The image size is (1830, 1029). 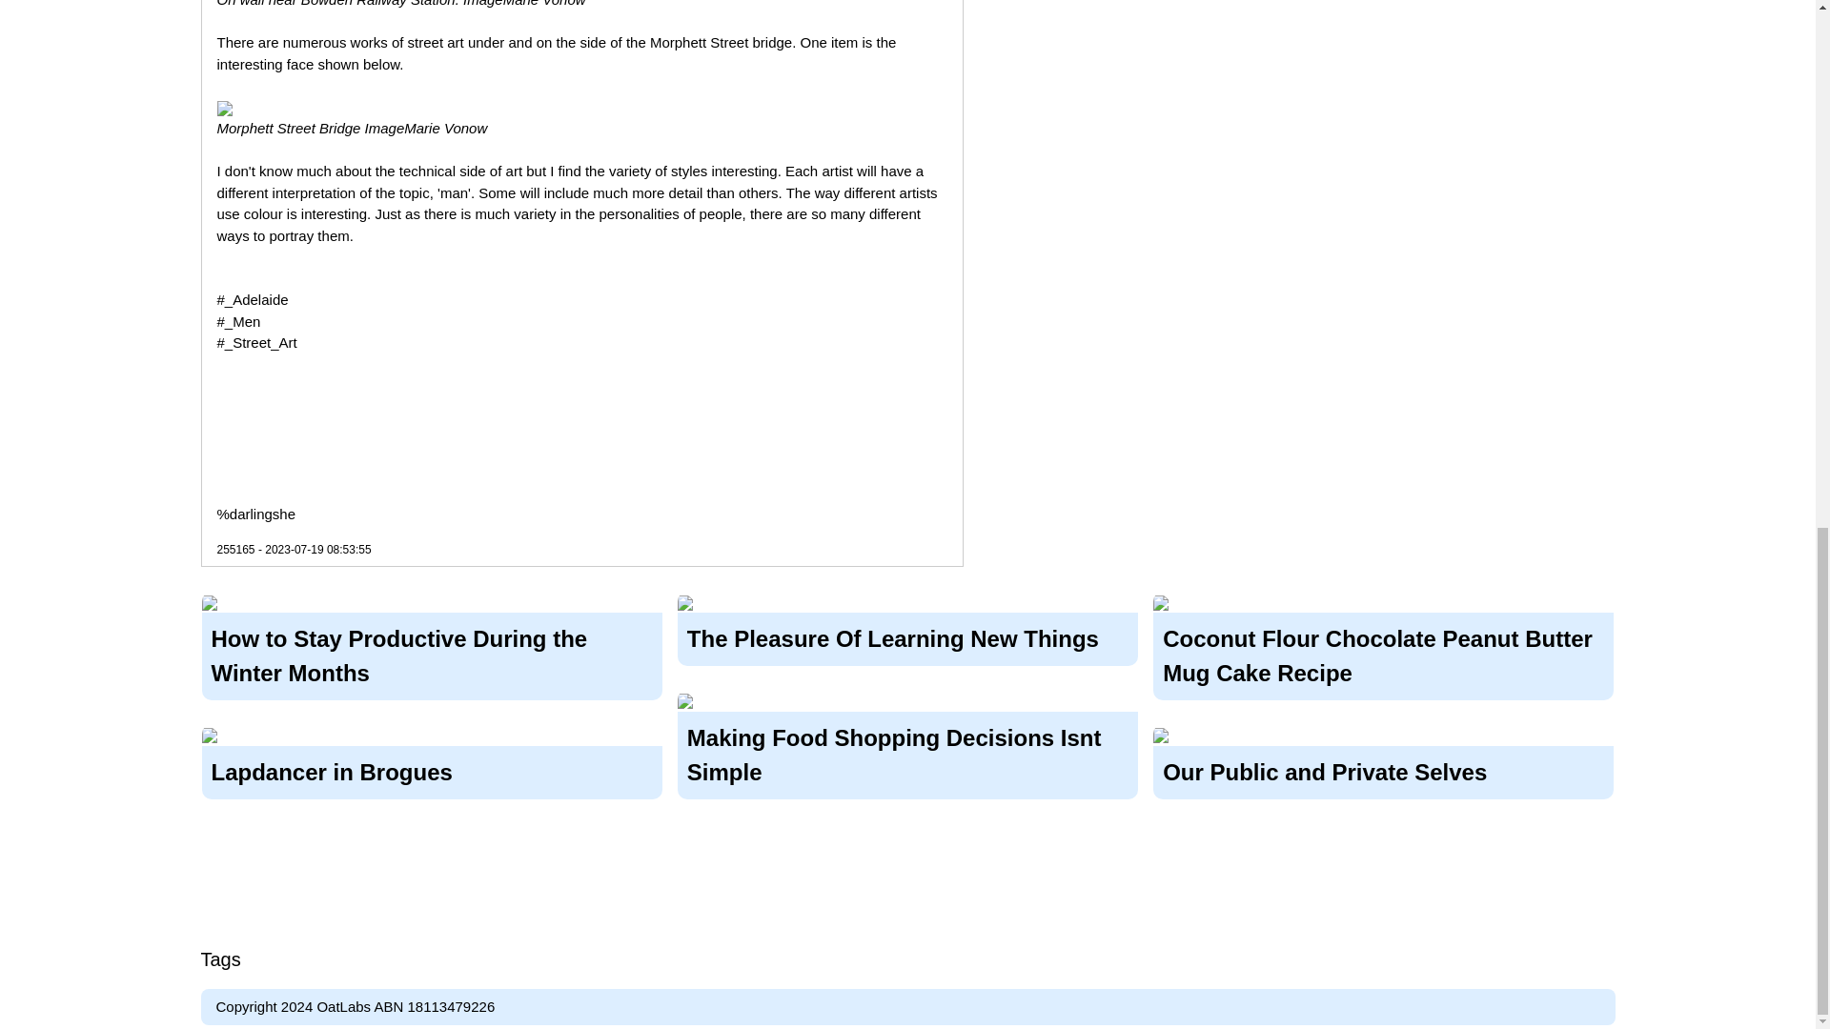 What do you see at coordinates (1383, 654) in the screenshot?
I see `Coconut Flour Chocolate Peanut Butter Mug Cake Recipe` at bounding box center [1383, 654].